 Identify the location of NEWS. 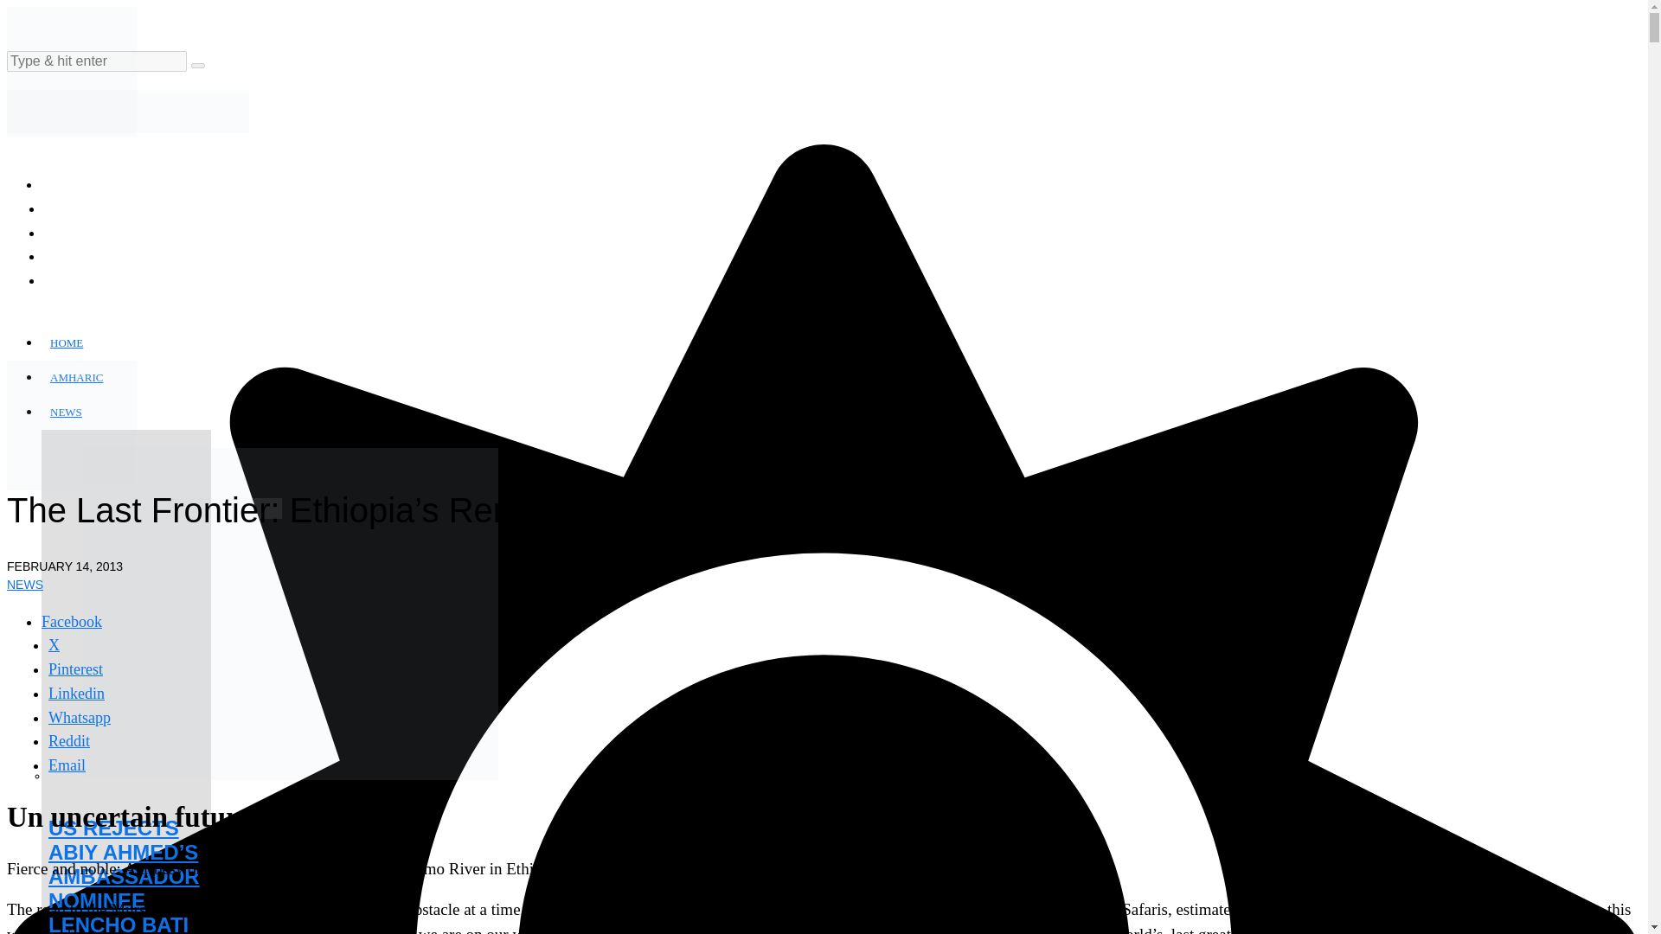
(67, 412).